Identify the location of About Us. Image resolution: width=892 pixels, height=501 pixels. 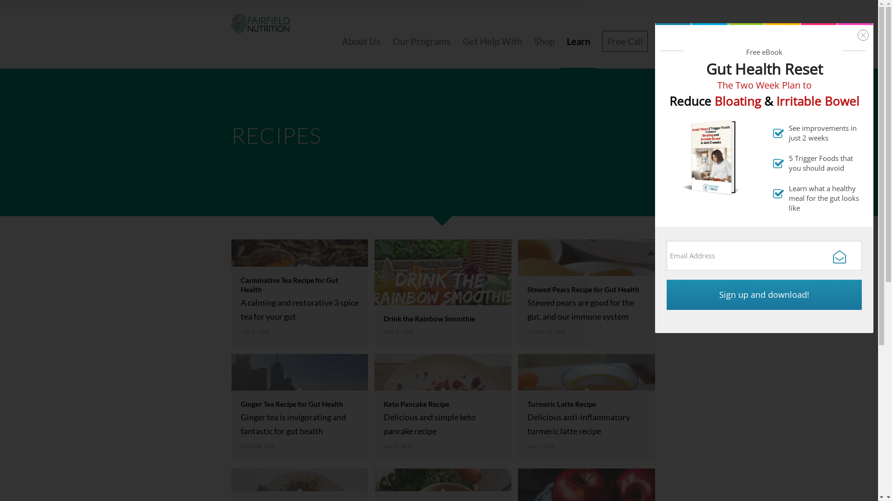
(361, 41).